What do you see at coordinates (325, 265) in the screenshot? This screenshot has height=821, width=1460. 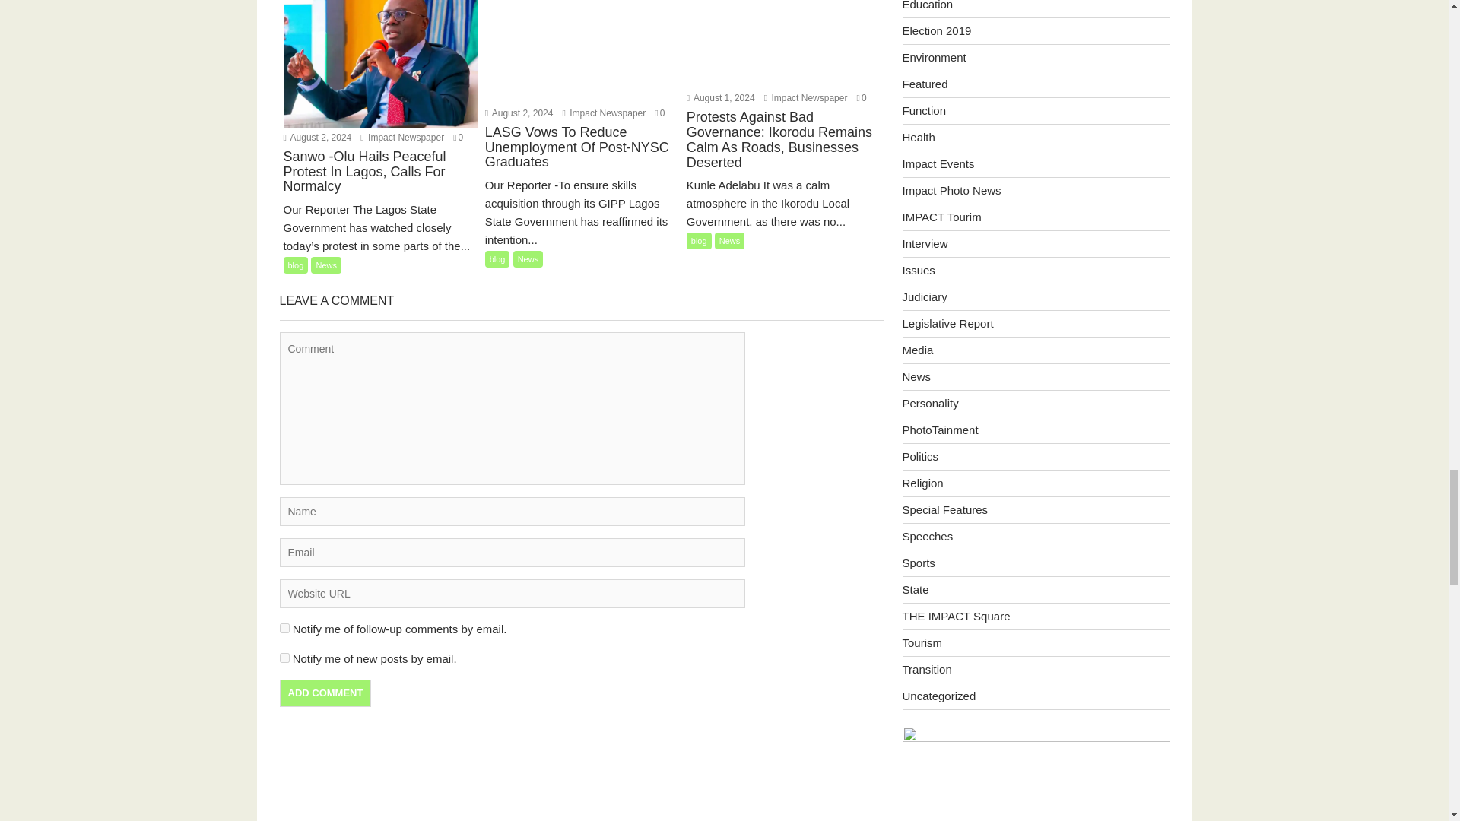 I see `News` at bounding box center [325, 265].